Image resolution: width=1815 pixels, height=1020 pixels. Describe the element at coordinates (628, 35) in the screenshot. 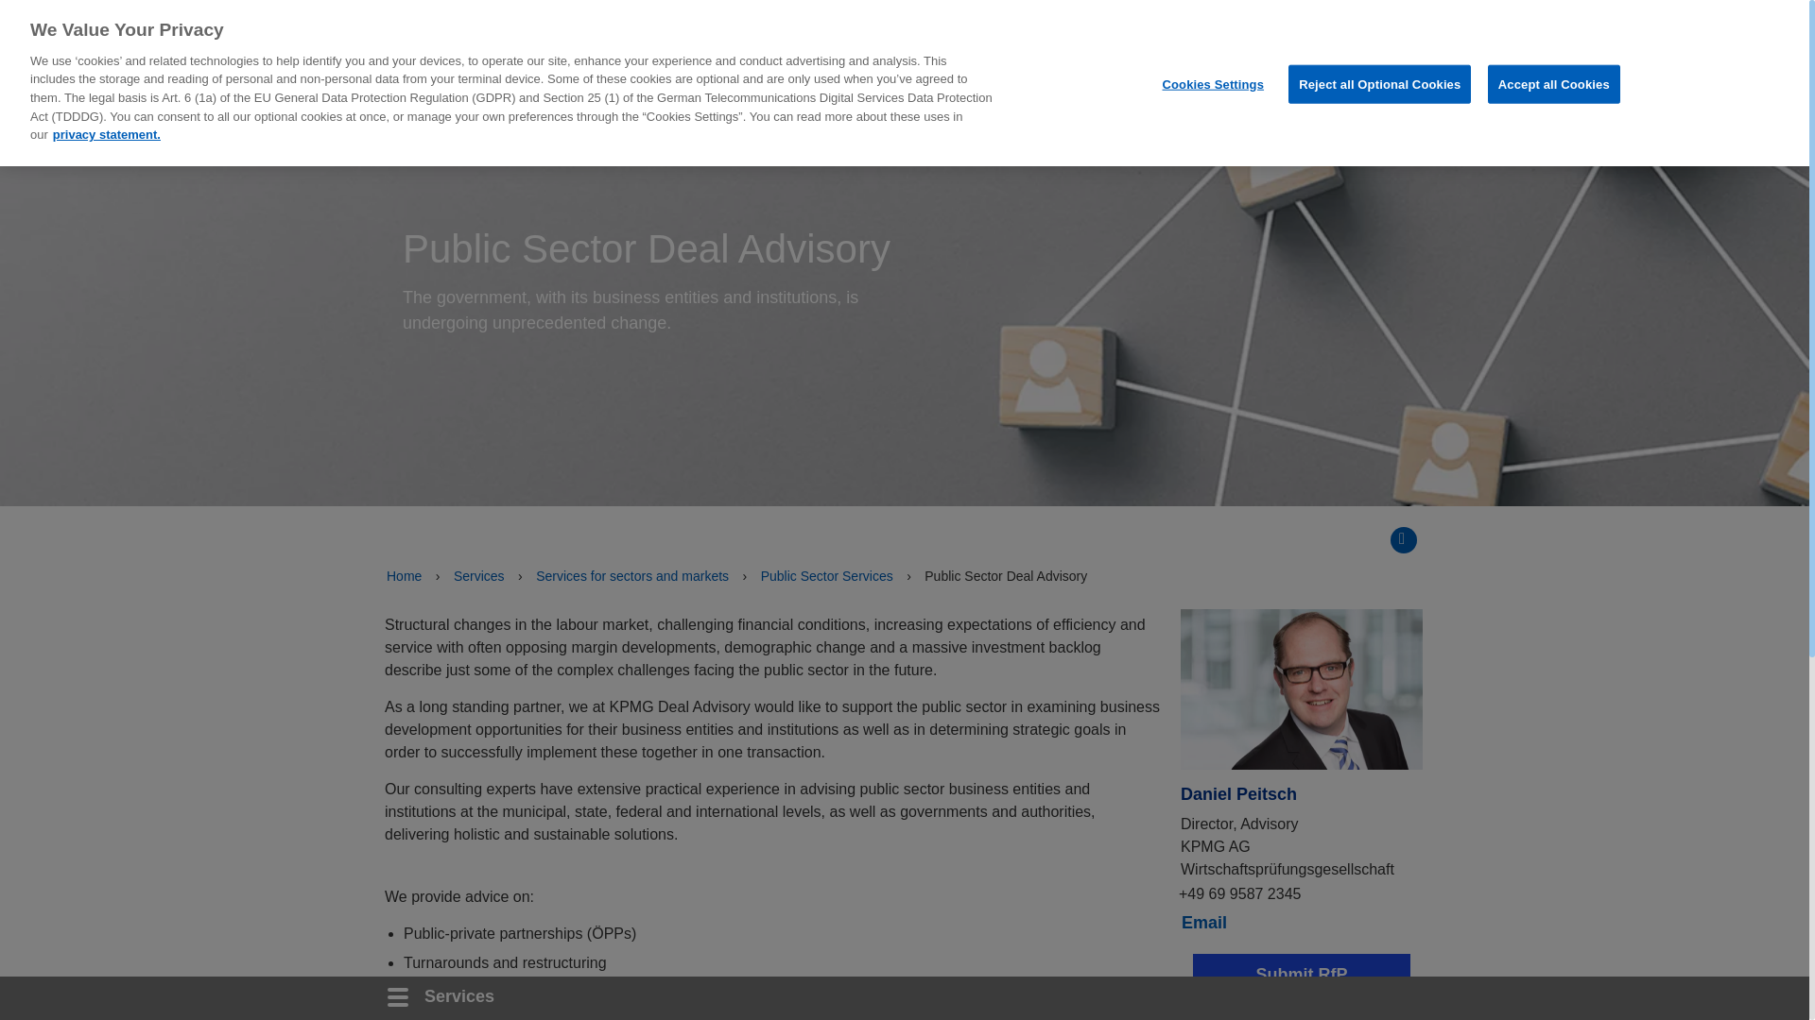

I see `Insights` at that location.